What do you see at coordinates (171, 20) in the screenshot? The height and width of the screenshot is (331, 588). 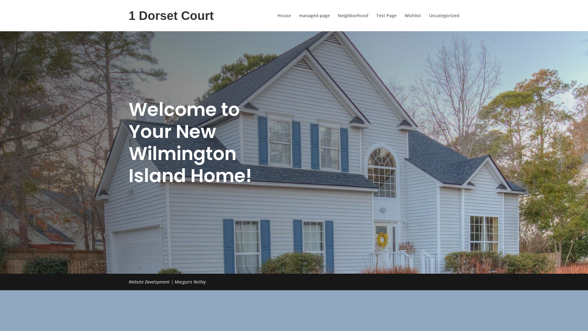 I see `1 Dorset Court` at bounding box center [171, 20].